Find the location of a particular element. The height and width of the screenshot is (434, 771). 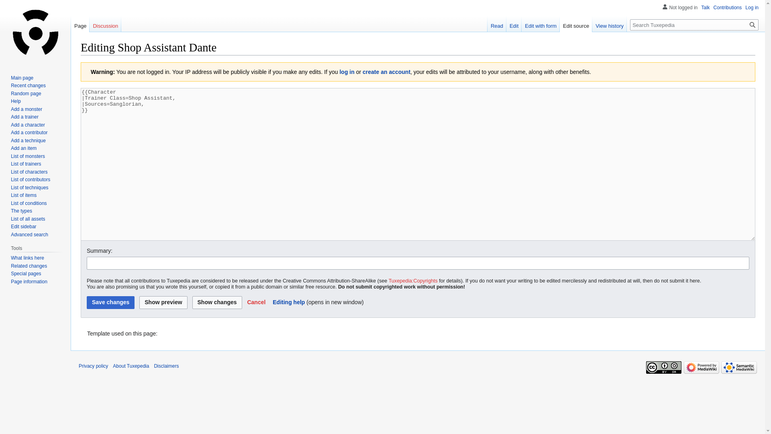

Contributions is located at coordinates (728, 7).